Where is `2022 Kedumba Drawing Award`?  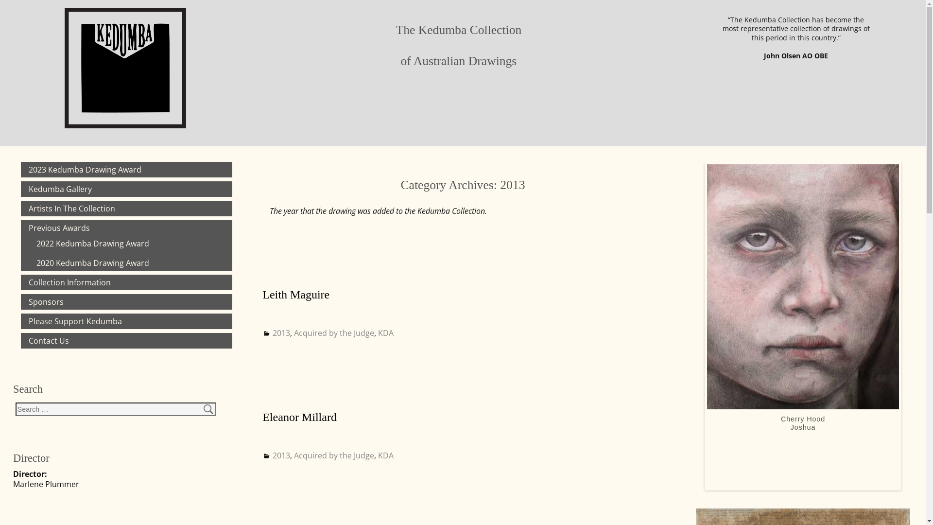 2022 Kedumba Drawing Award is located at coordinates (90, 244).